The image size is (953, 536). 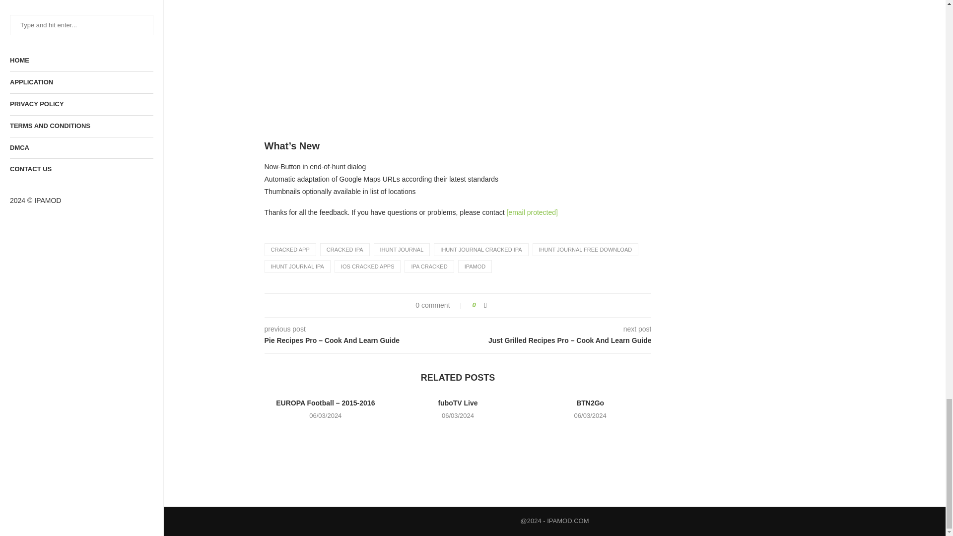 I want to click on IHUNT JOURNAL, so click(x=402, y=250).